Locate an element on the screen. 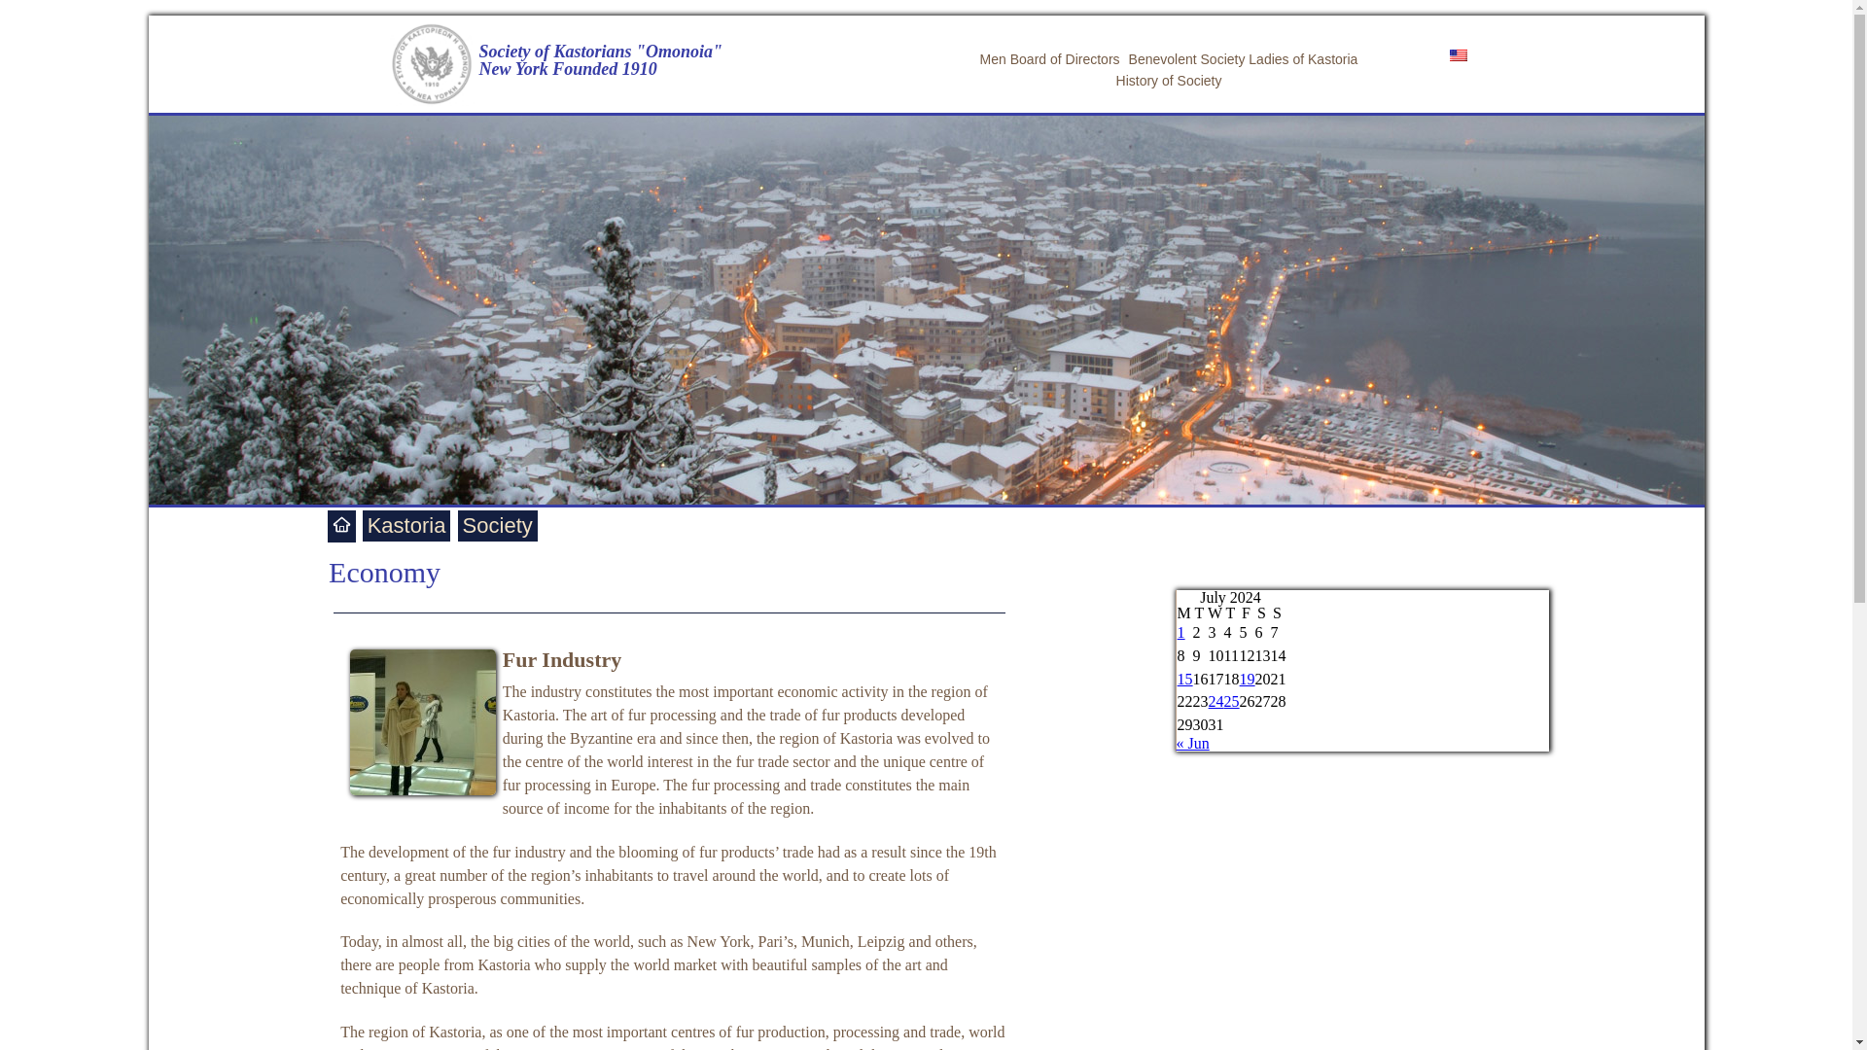 The width and height of the screenshot is (1867, 1050). 15 is located at coordinates (1184, 679).